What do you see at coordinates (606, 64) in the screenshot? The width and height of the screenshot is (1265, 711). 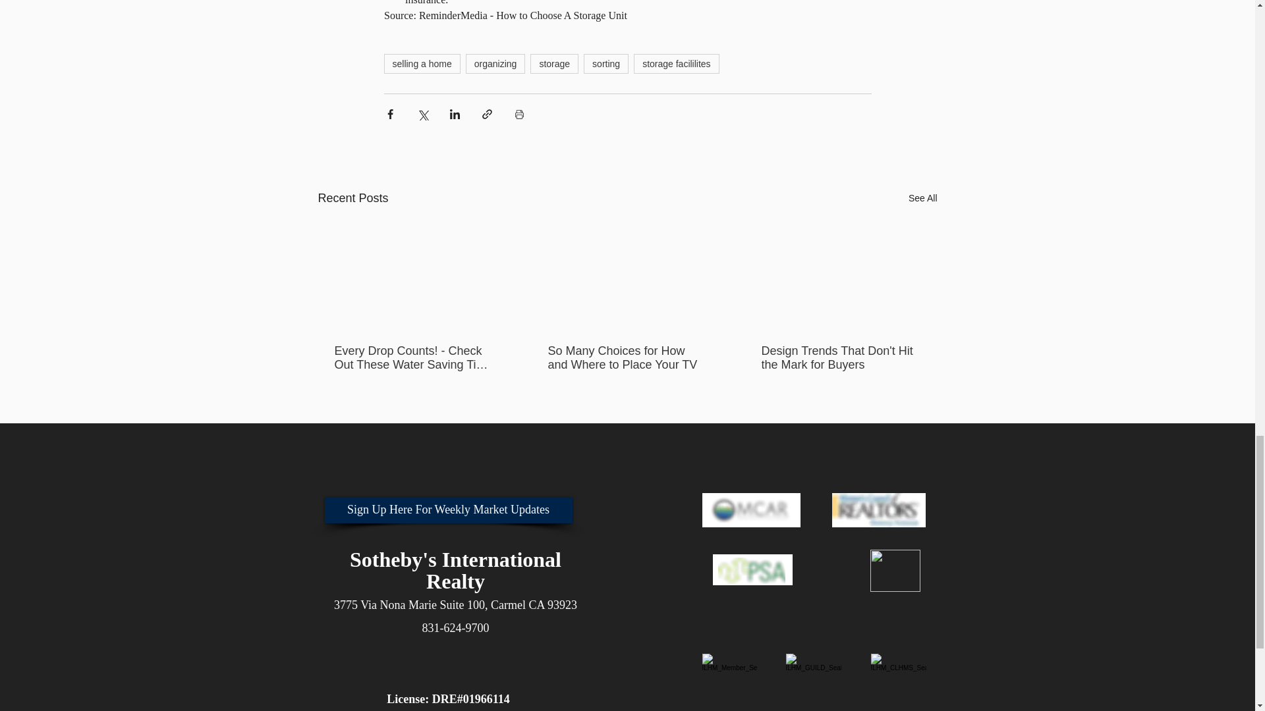 I see `sorting` at bounding box center [606, 64].